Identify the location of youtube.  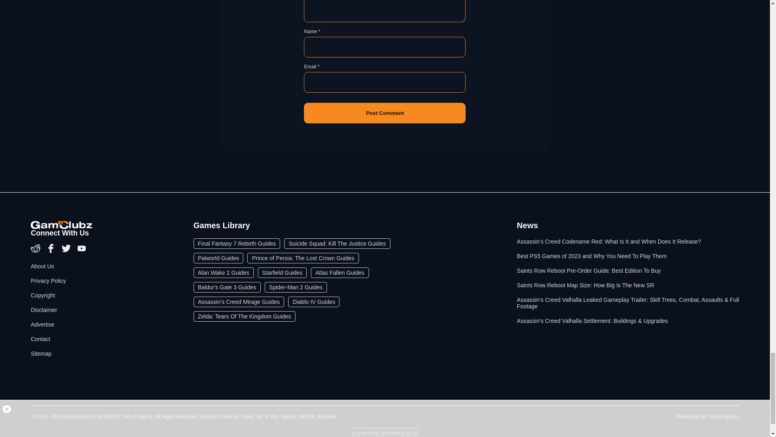
(82, 251).